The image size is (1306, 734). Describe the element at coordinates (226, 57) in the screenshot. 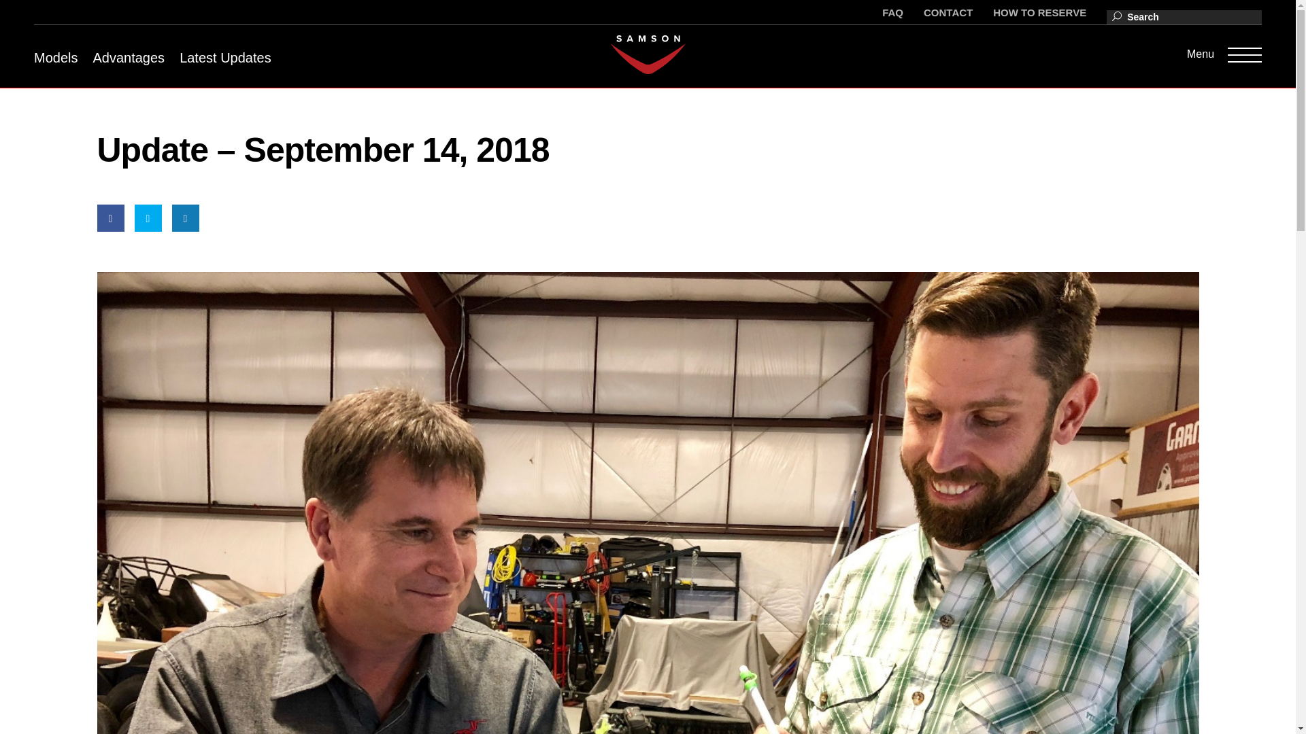

I see `Latest Updates` at that location.